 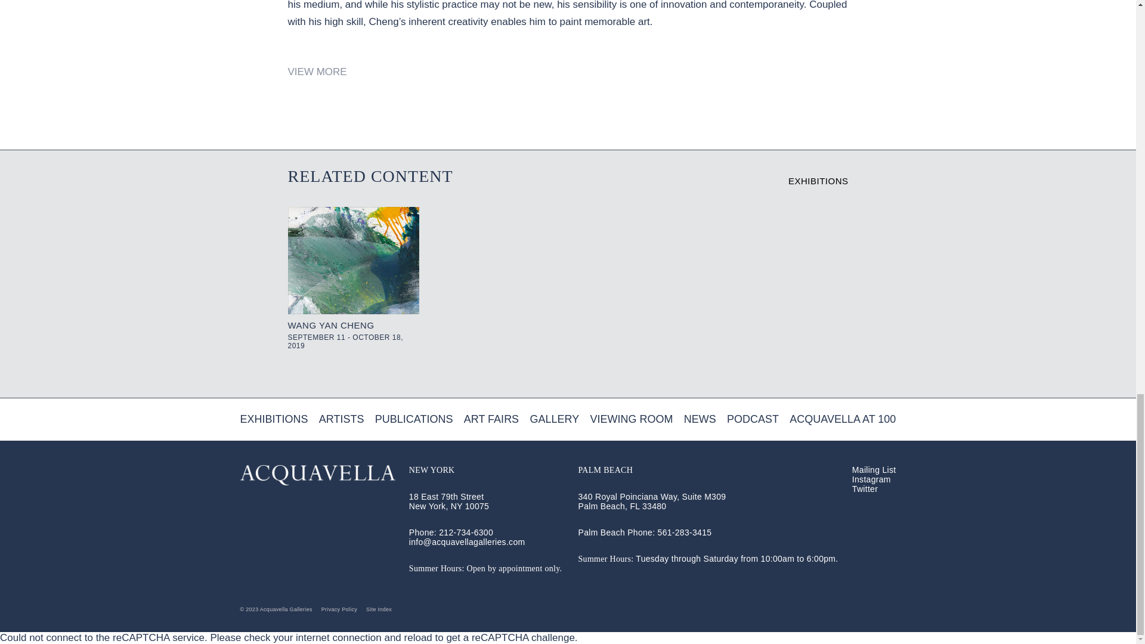 What do you see at coordinates (874, 469) in the screenshot?
I see `Mailing List` at bounding box center [874, 469].